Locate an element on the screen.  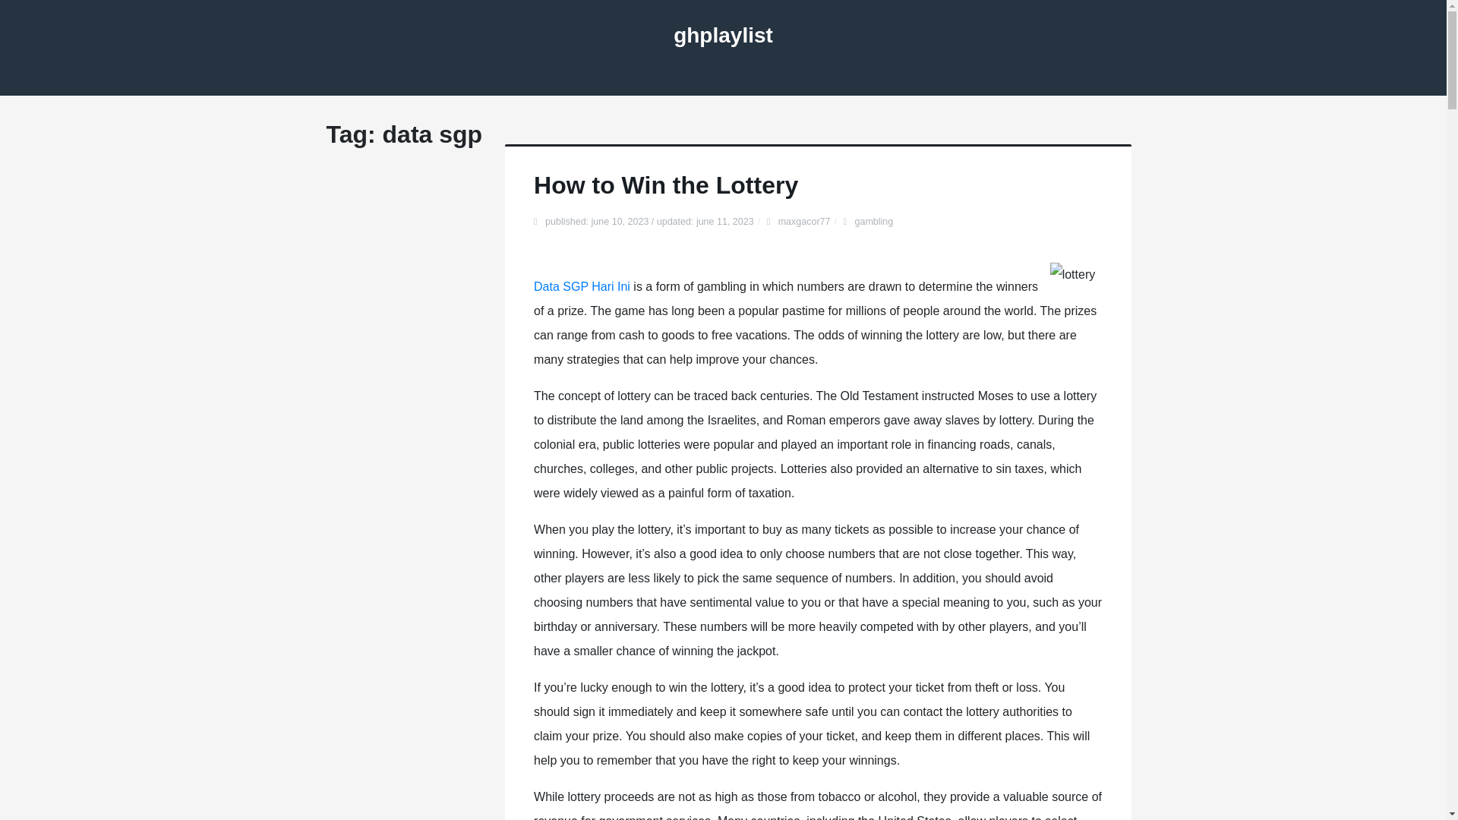
Data SGP Hari Ini is located at coordinates (582, 286).